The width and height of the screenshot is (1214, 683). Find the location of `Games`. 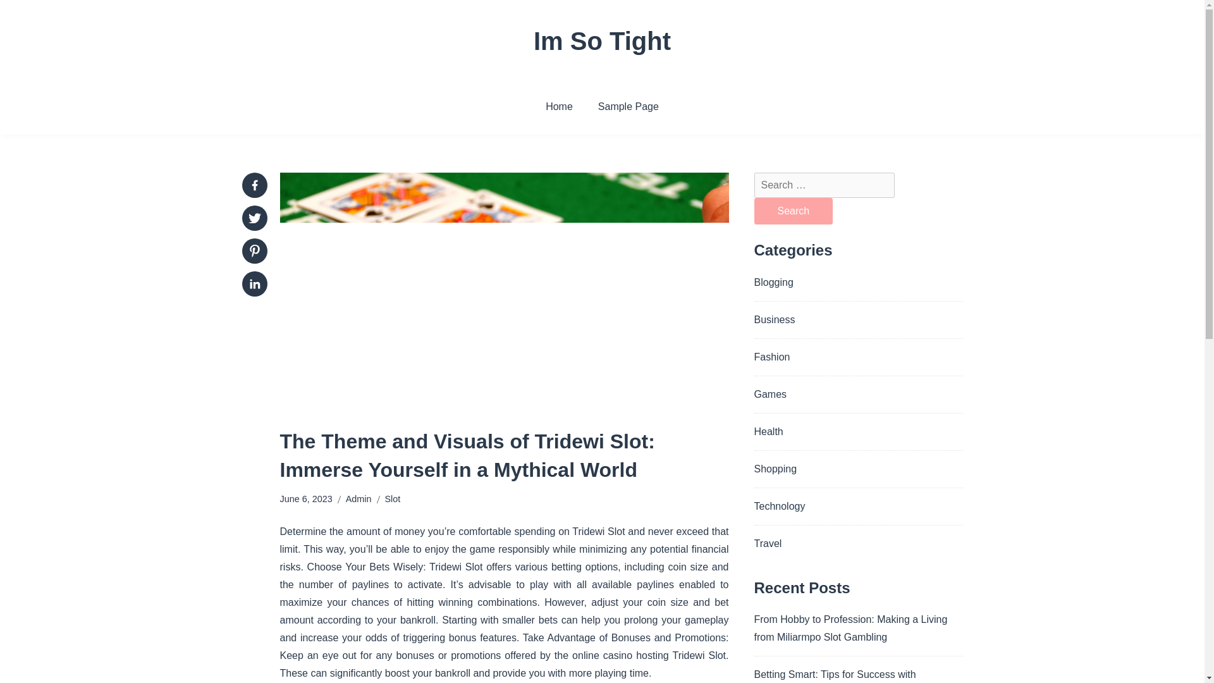

Games is located at coordinates (770, 393).